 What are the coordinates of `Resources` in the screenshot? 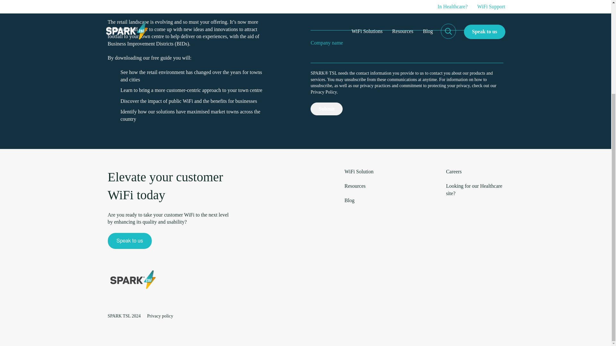 It's located at (355, 186).